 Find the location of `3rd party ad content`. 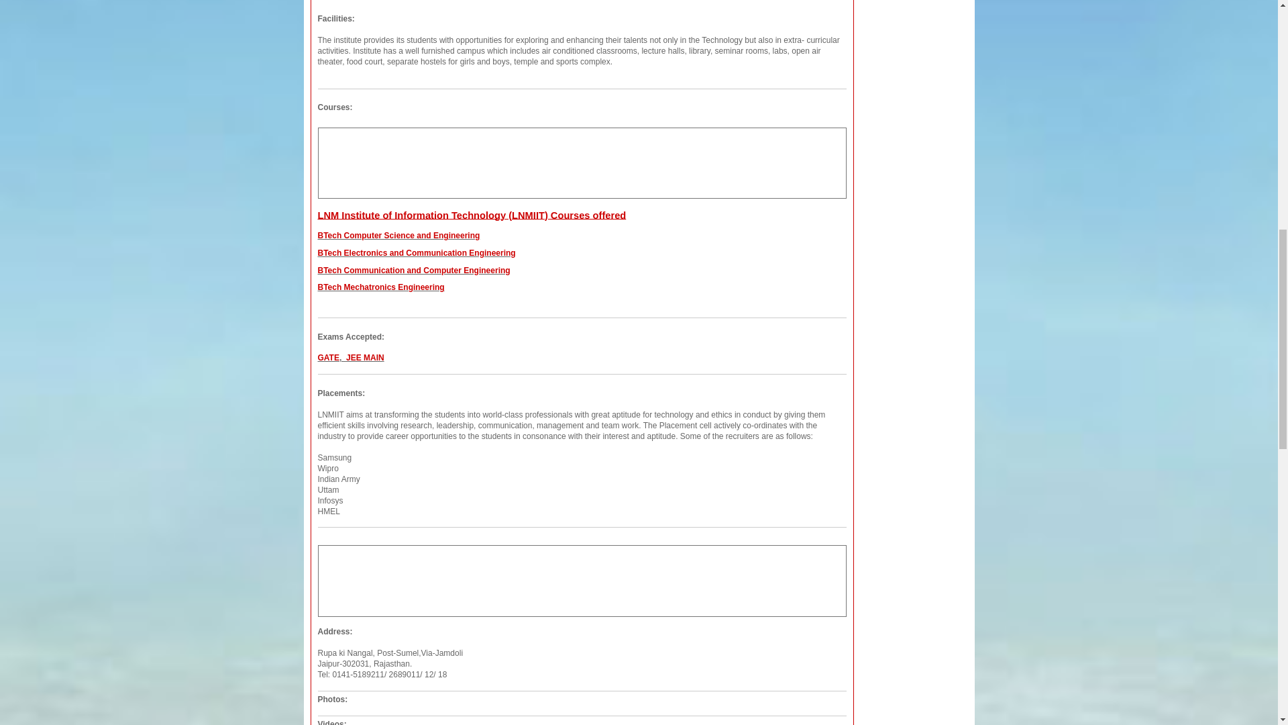

3rd party ad content is located at coordinates (582, 161).